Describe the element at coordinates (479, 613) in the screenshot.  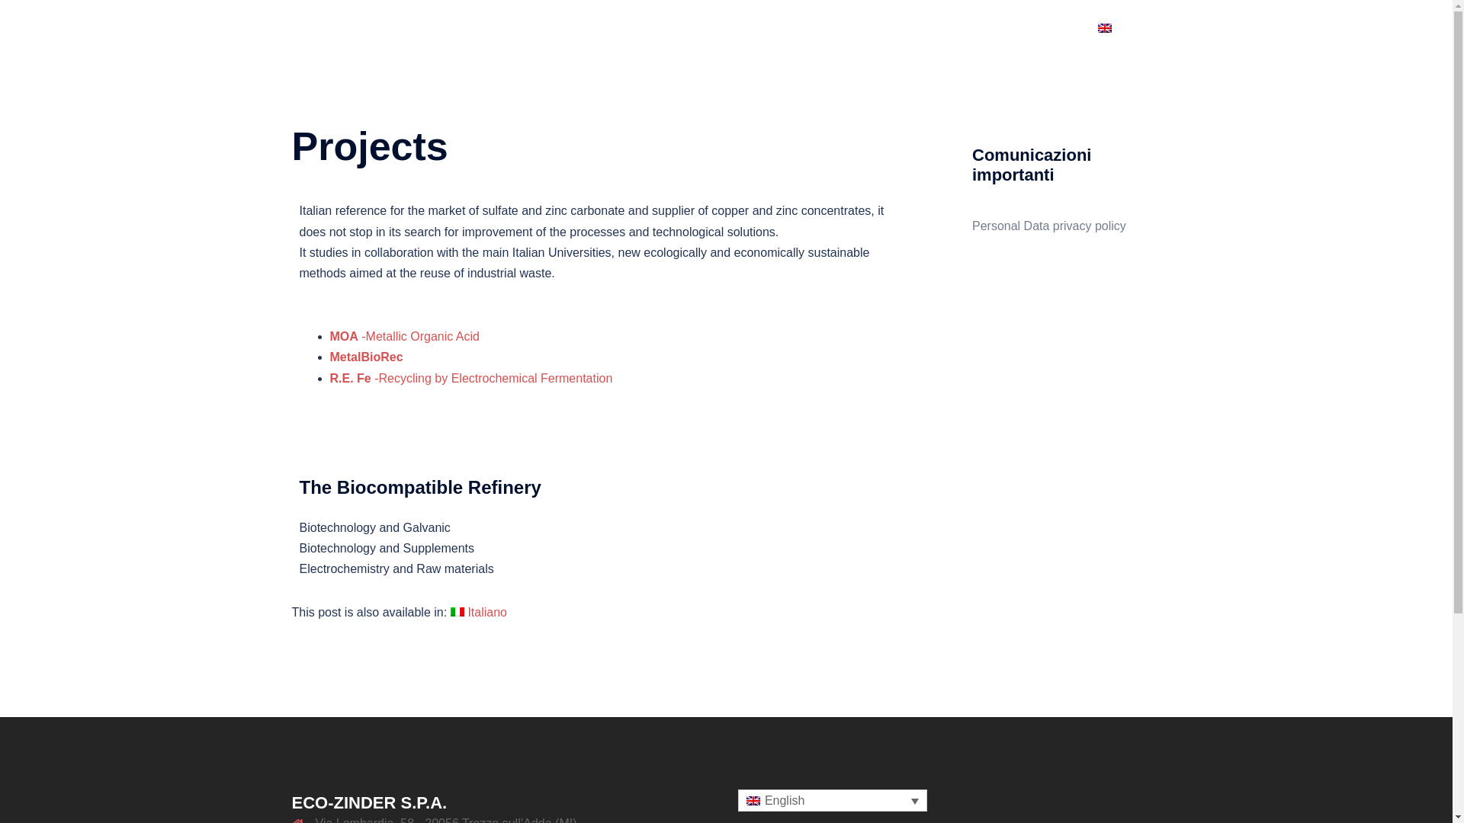
I see `Italiano` at that location.